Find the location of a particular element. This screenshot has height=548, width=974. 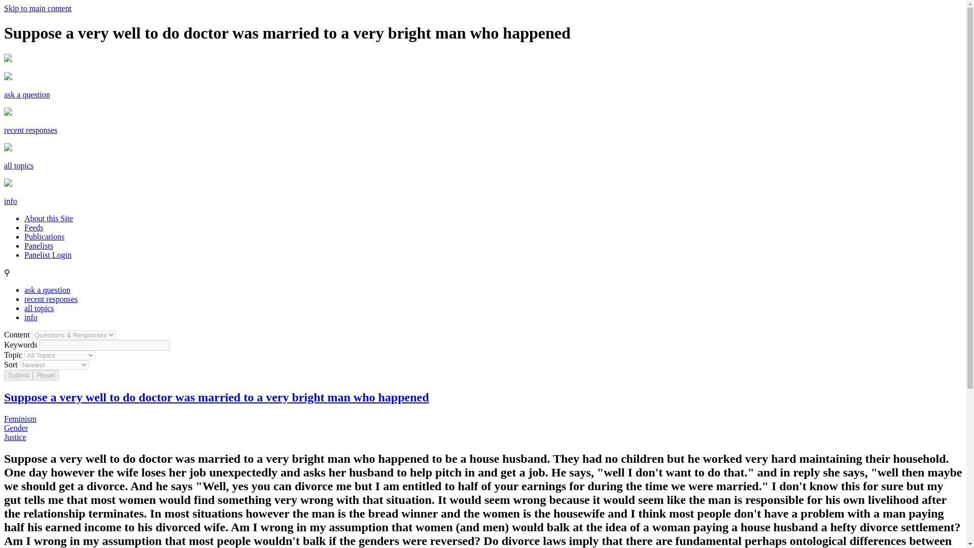

recent responses is located at coordinates (51, 299).